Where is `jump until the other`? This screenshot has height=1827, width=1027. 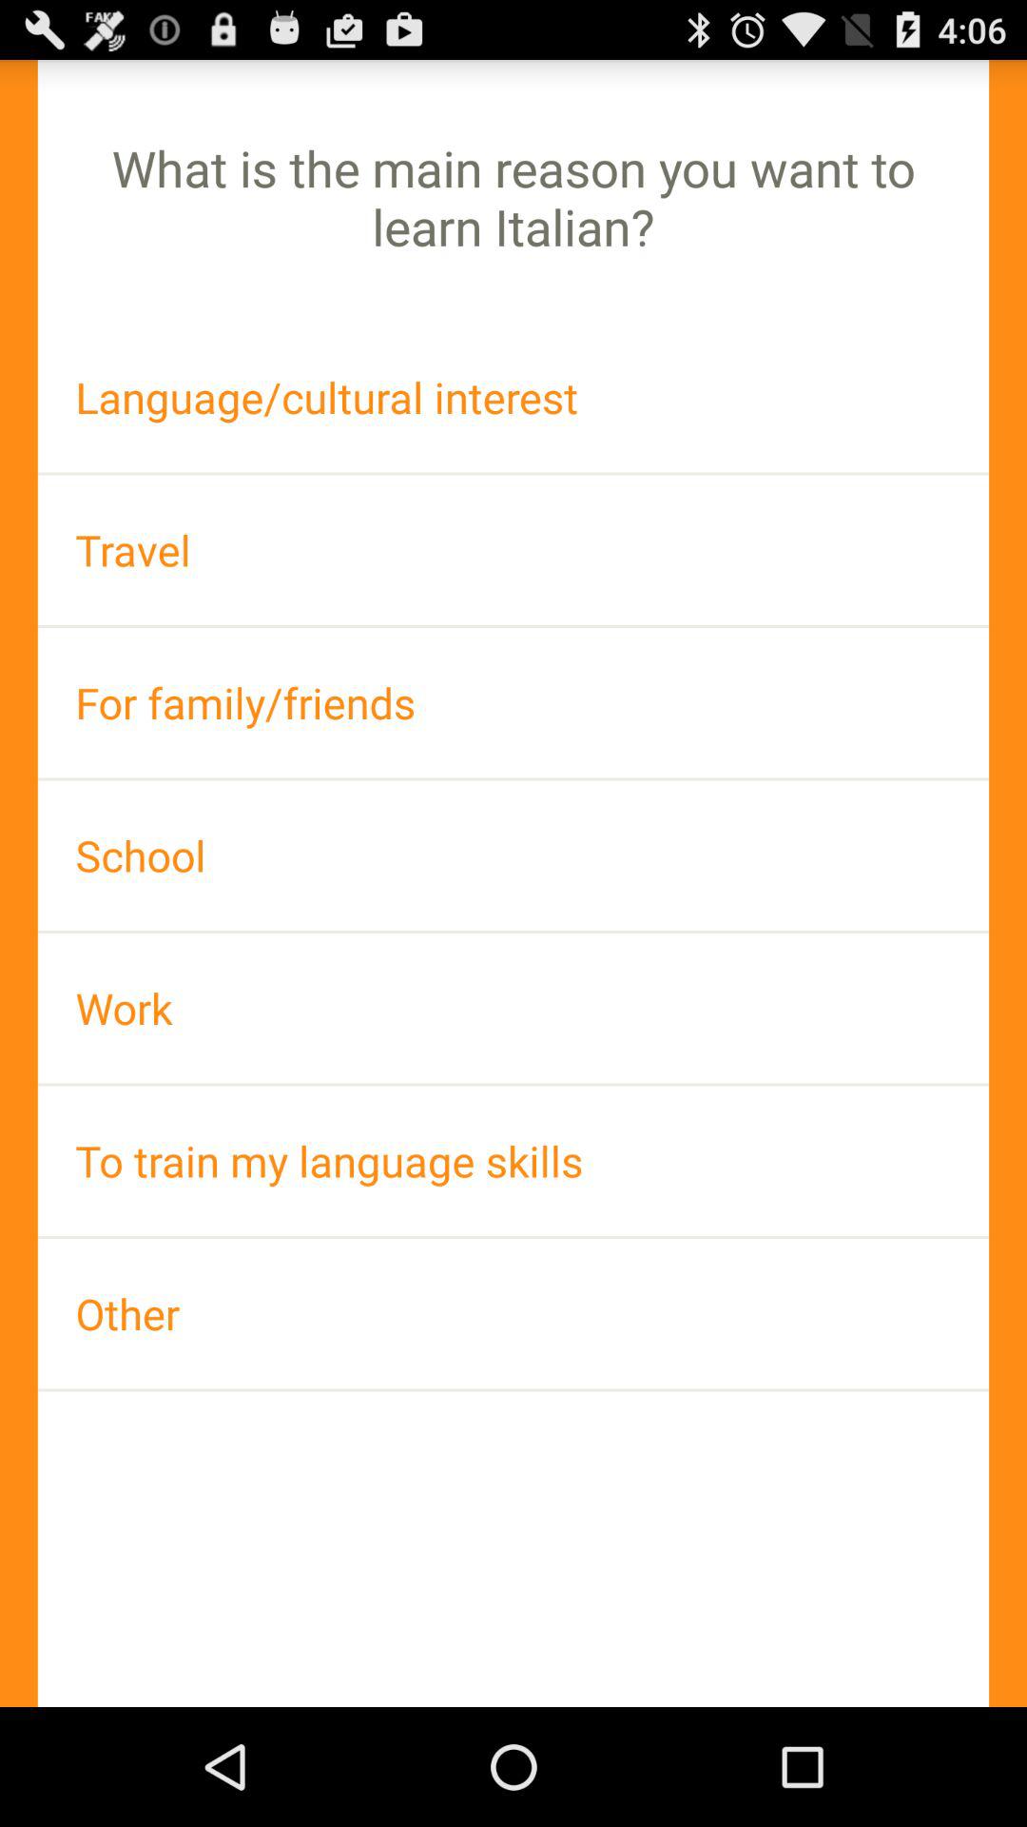
jump until the other is located at coordinates (513, 1313).